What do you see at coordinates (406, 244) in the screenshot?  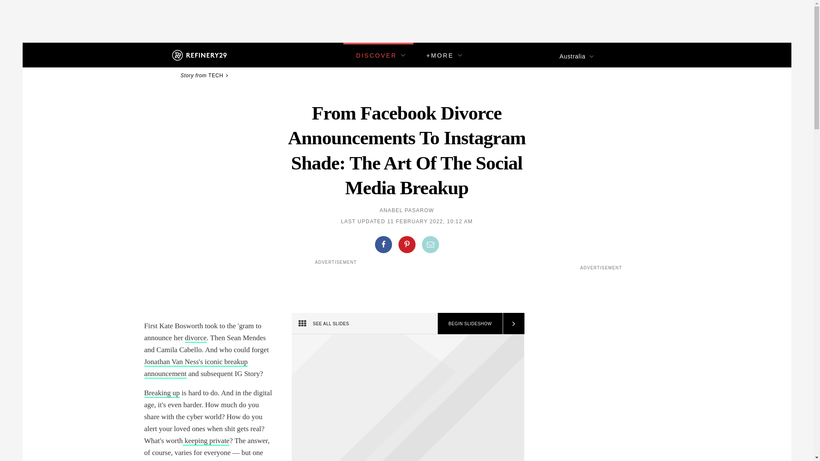 I see `Share on Pinterest` at bounding box center [406, 244].